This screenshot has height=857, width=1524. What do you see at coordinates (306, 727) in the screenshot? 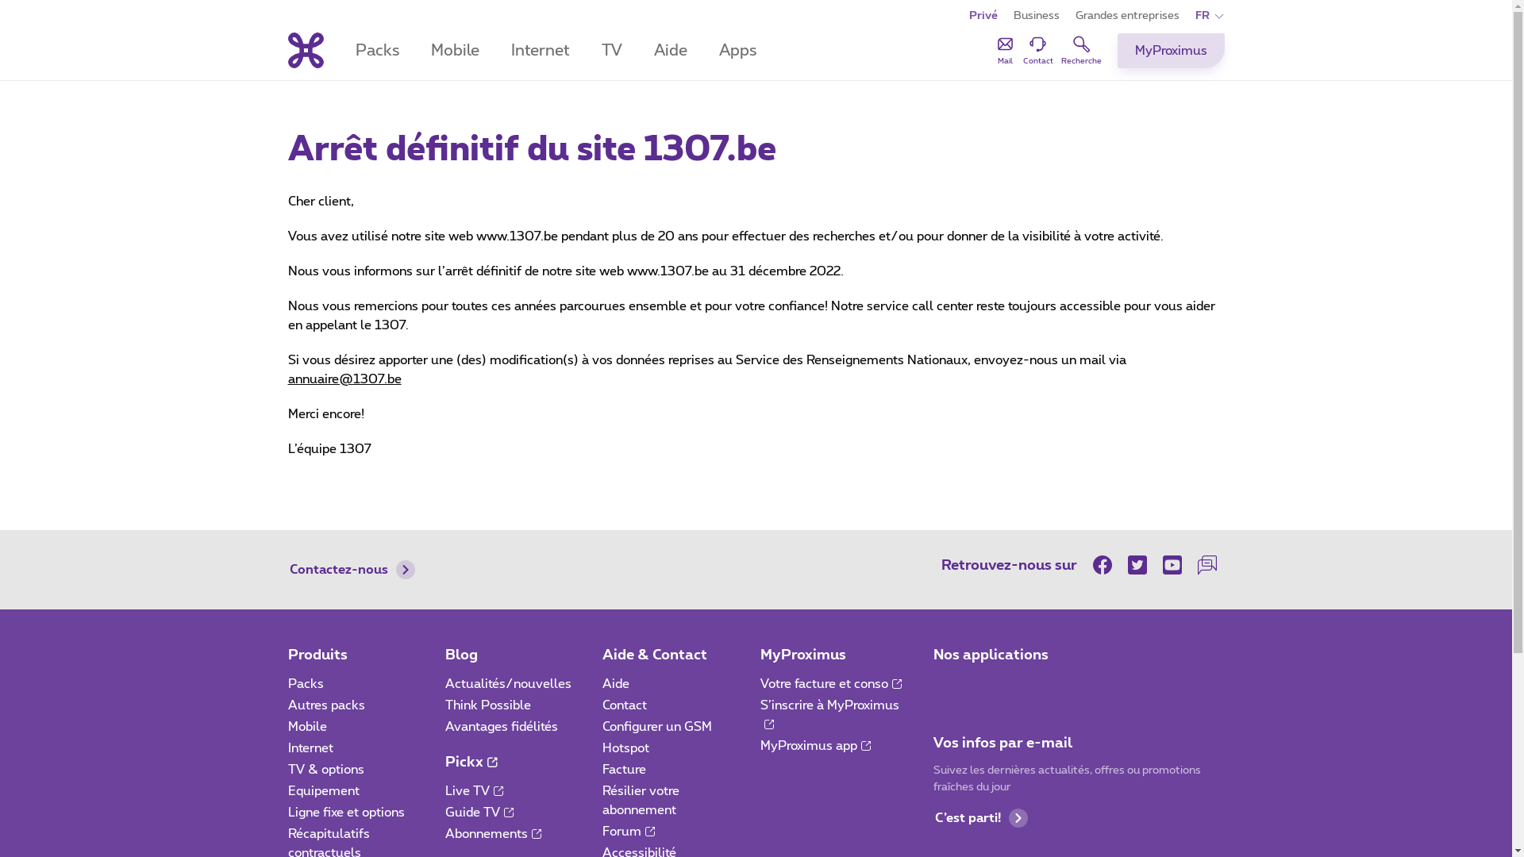
I see `Mobile` at bounding box center [306, 727].